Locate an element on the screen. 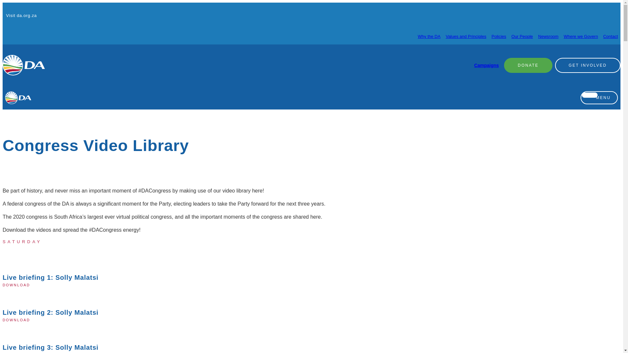 The image size is (628, 353). Where we Govern is located at coordinates (580, 36).